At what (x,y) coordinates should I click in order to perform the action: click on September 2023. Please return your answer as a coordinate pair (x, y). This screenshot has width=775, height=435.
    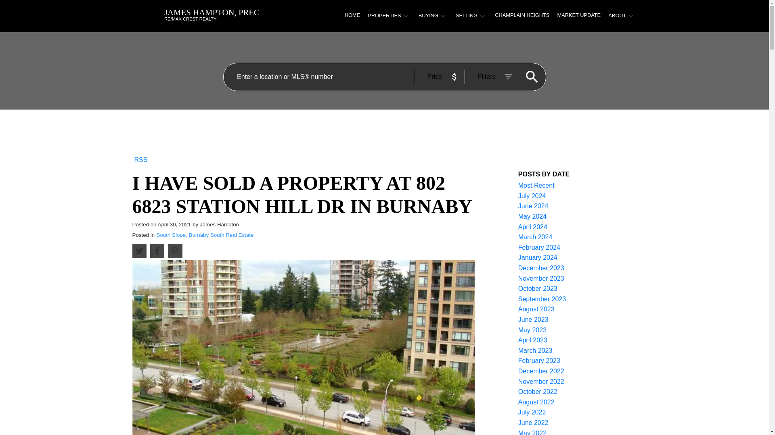
    Looking at the image, I should click on (542, 299).